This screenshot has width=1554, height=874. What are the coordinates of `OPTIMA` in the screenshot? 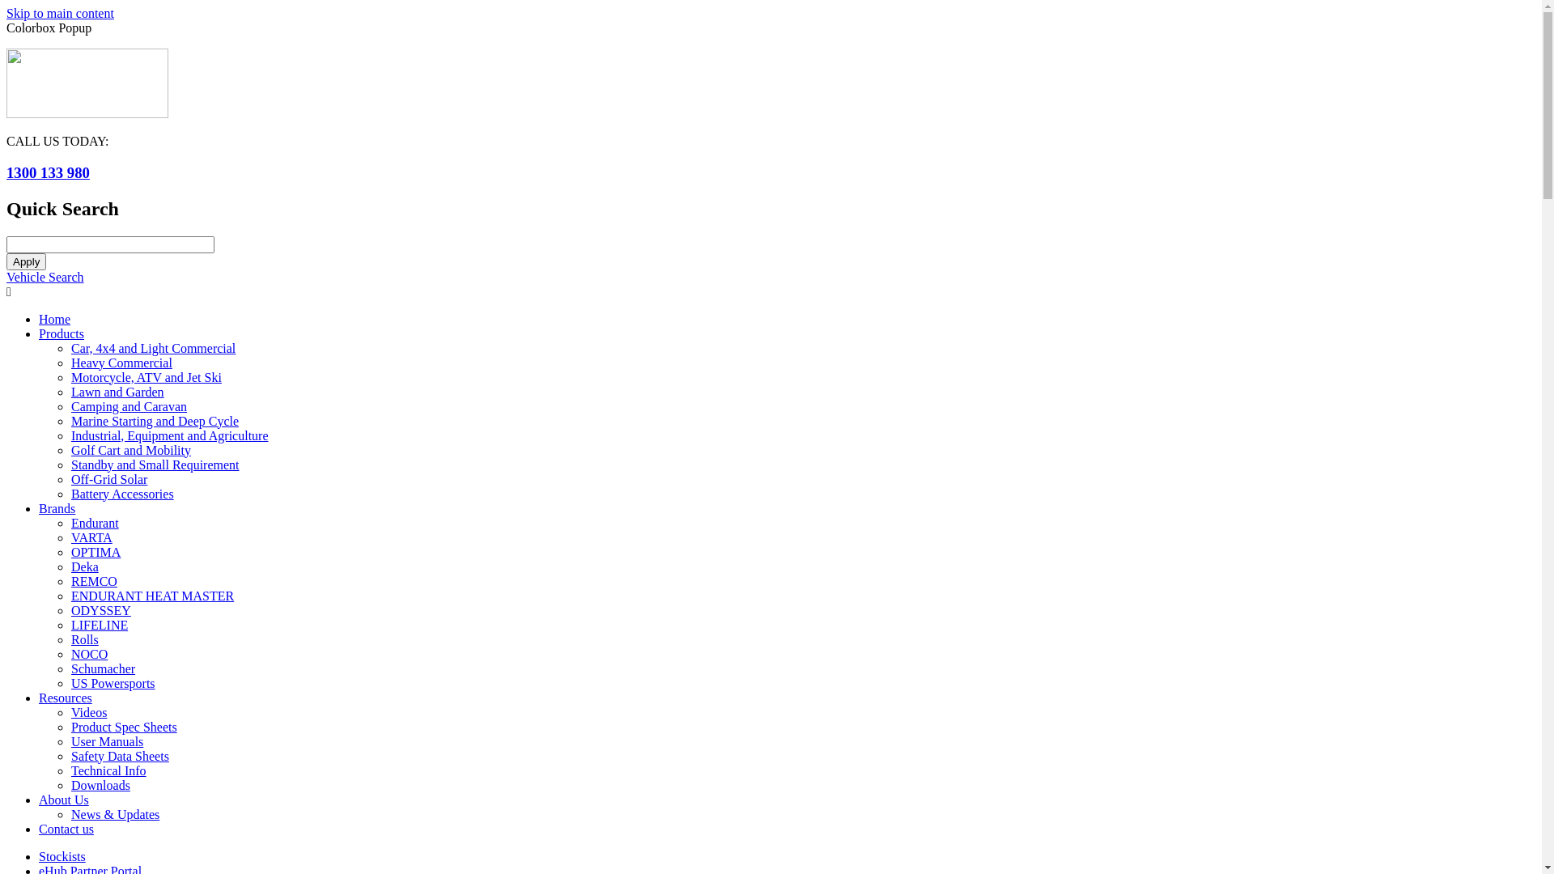 It's located at (96, 552).